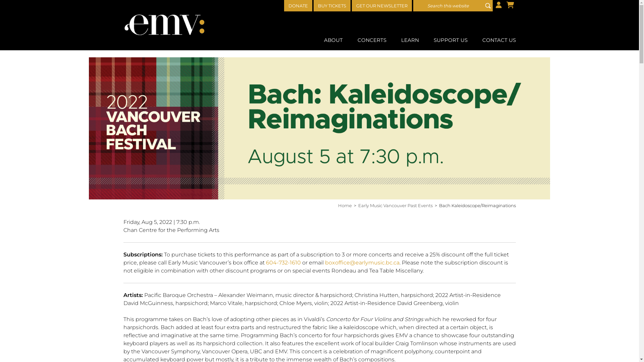  Describe the element at coordinates (488, 6) in the screenshot. I see `Search` at that location.